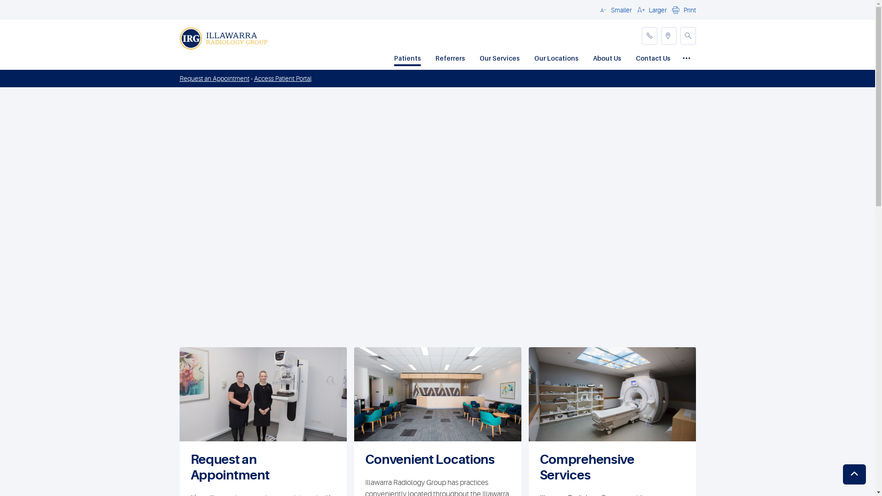 The image size is (882, 496). I want to click on Patients, so click(407, 59).